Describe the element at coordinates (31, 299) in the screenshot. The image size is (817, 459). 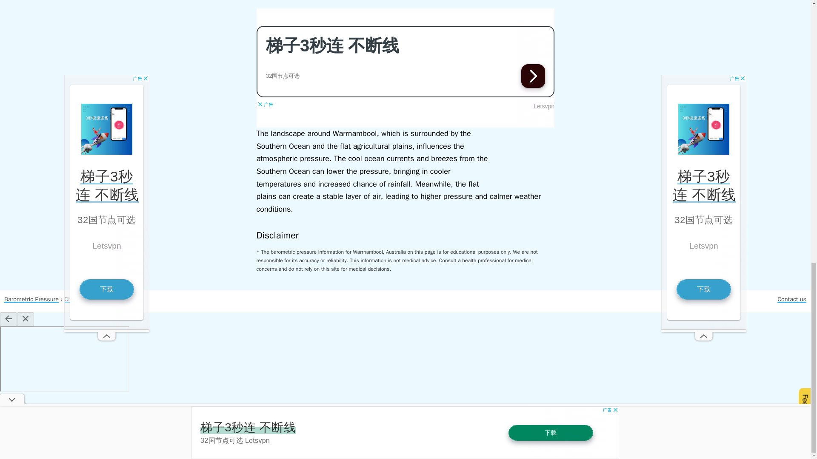
I see `Barometric Pressure` at that location.